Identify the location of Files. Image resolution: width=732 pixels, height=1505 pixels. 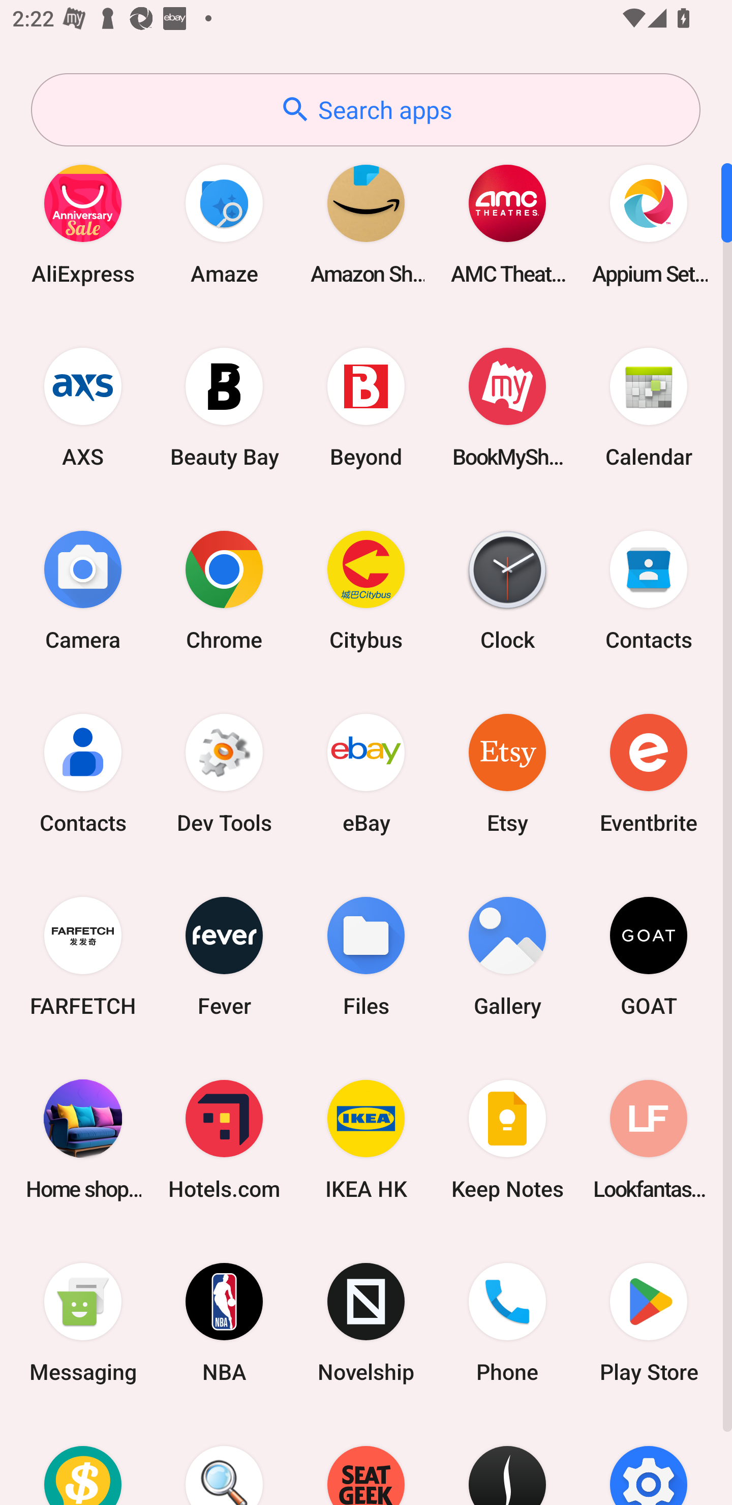
(366, 956).